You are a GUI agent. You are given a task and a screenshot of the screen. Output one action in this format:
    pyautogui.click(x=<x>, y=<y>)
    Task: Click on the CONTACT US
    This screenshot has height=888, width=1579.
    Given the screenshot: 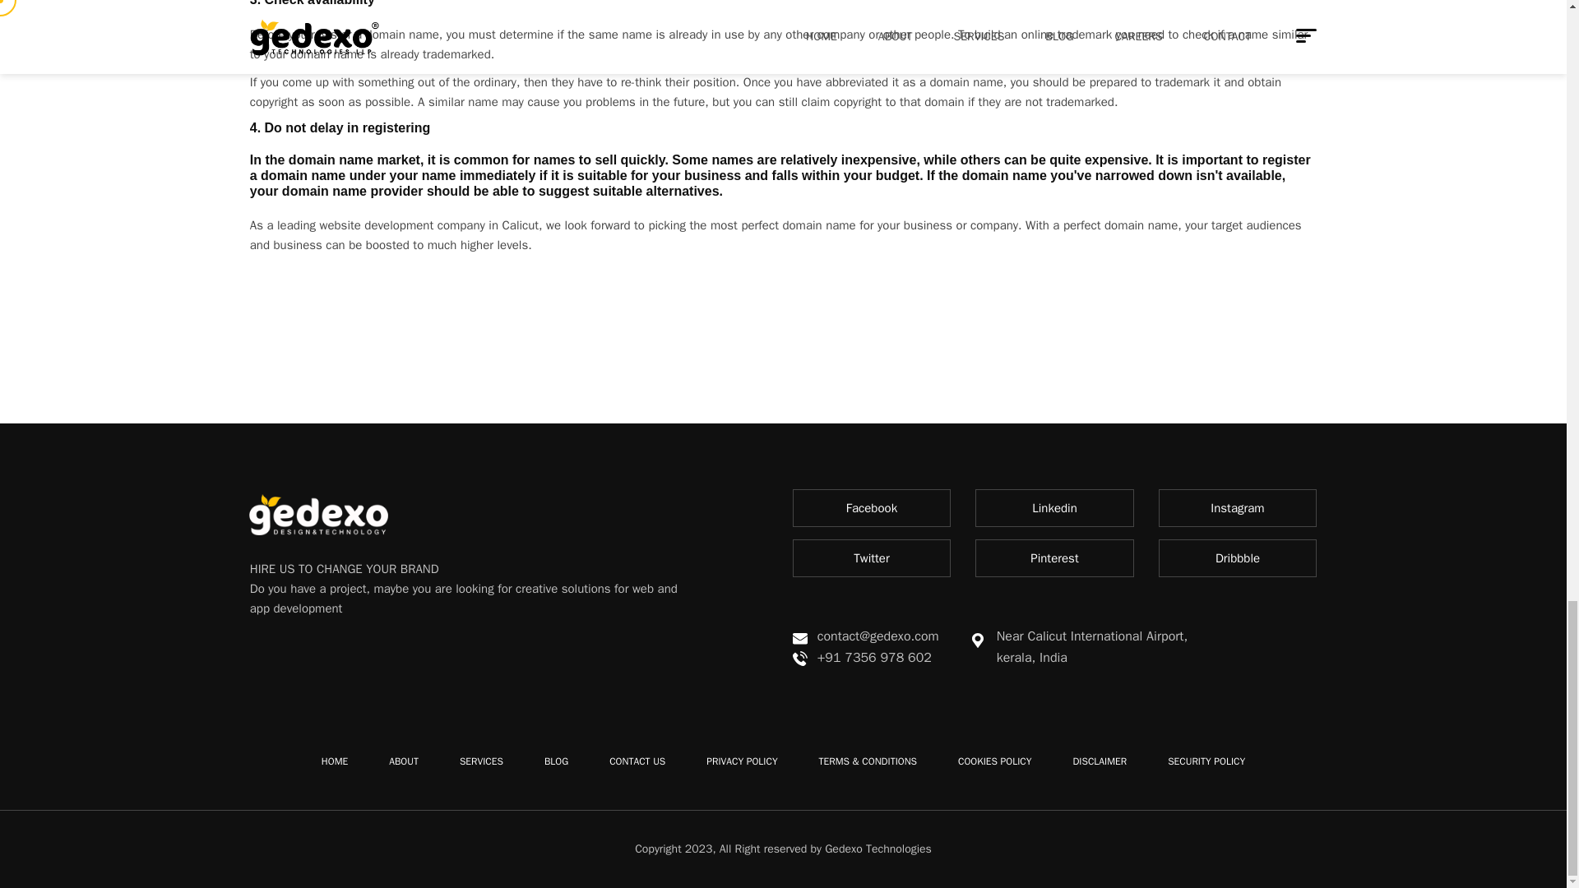 What is the action you would take?
    pyautogui.click(x=637, y=761)
    